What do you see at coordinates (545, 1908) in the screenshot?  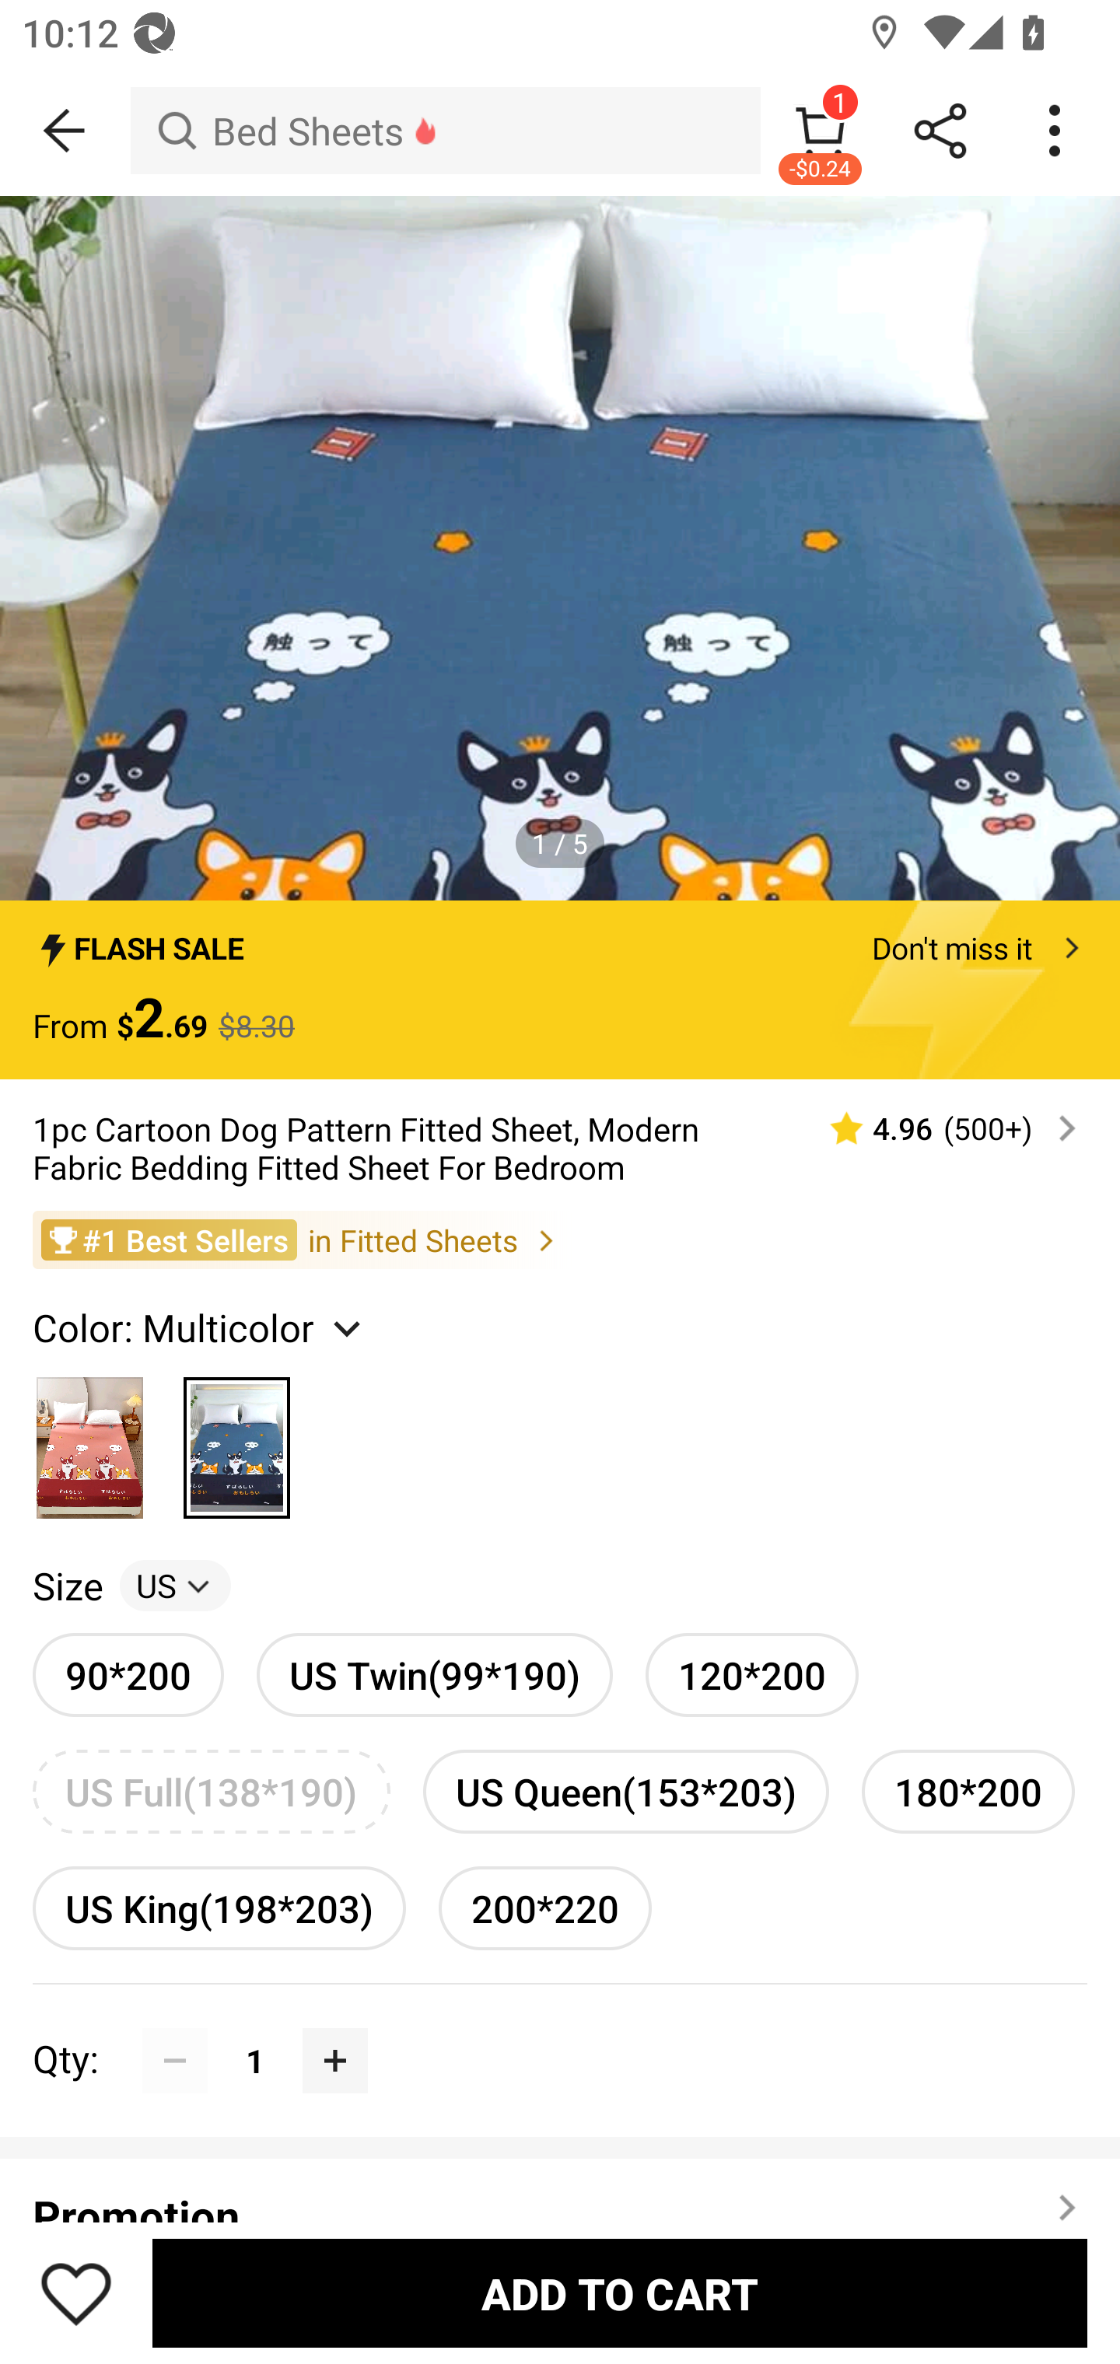 I see `200*220 200*220unselected option` at bounding box center [545, 1908].